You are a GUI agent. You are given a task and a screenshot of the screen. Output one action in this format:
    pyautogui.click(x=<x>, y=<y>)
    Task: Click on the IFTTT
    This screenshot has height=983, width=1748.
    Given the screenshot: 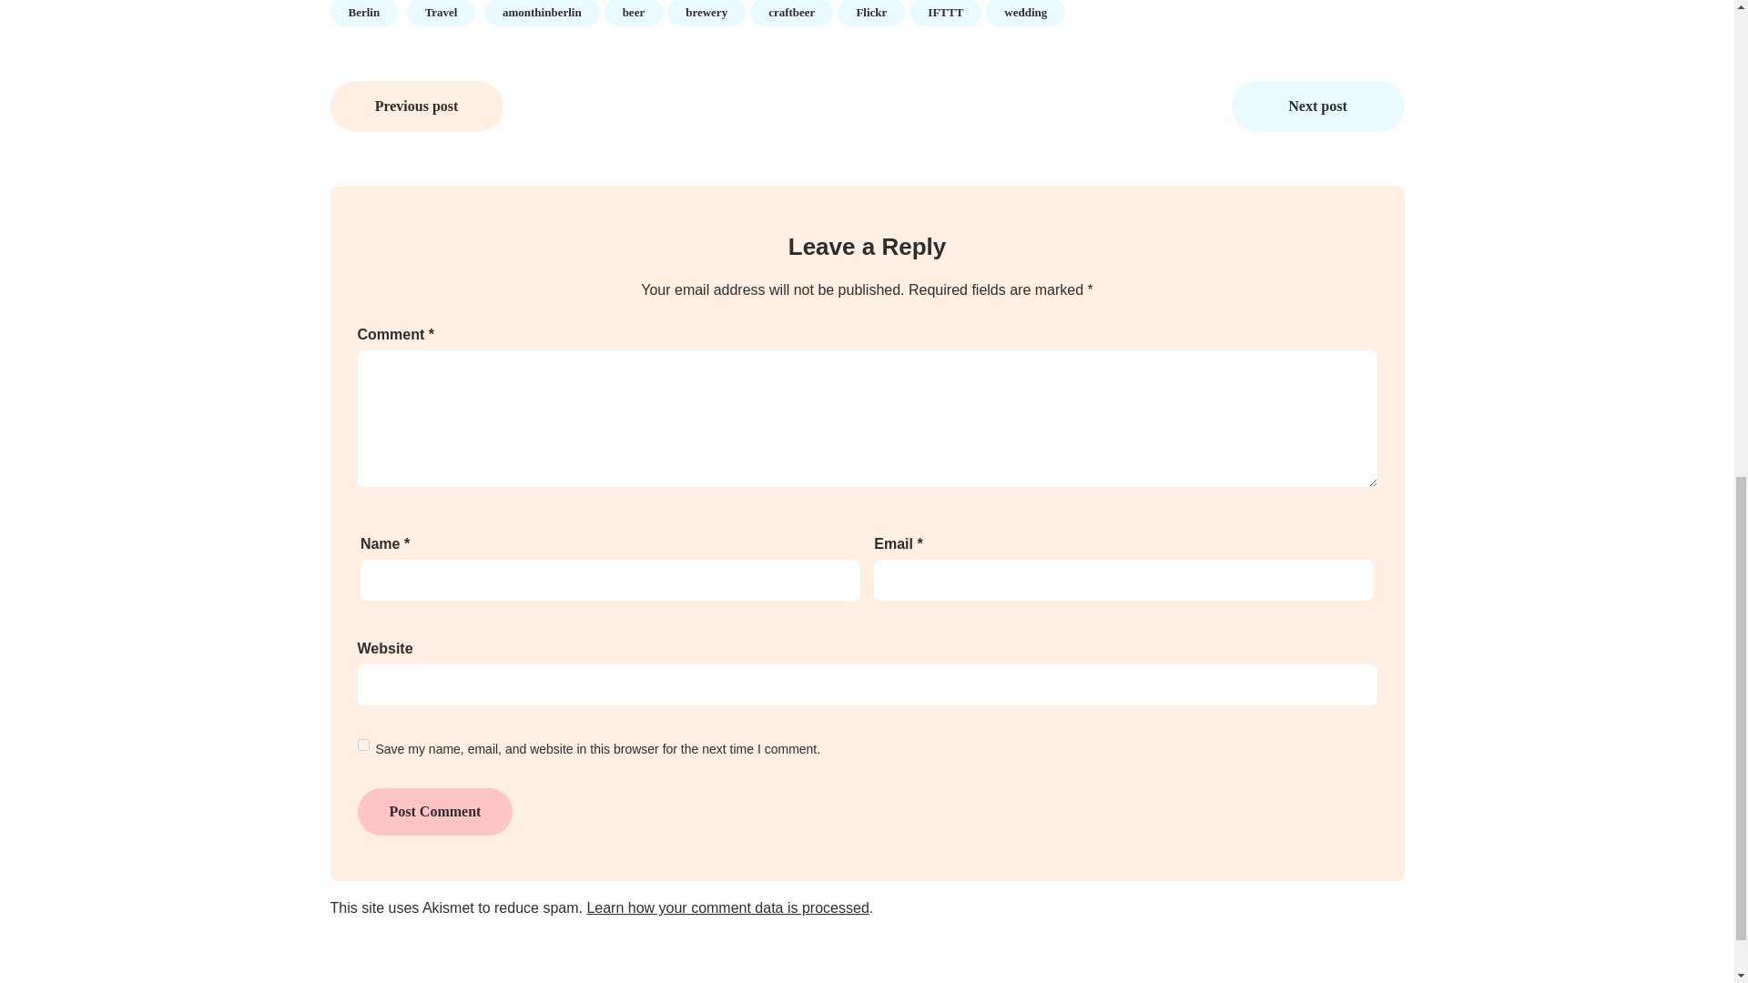 What is the action you would take?
    pyautogui.click(x=945, y=13)
    